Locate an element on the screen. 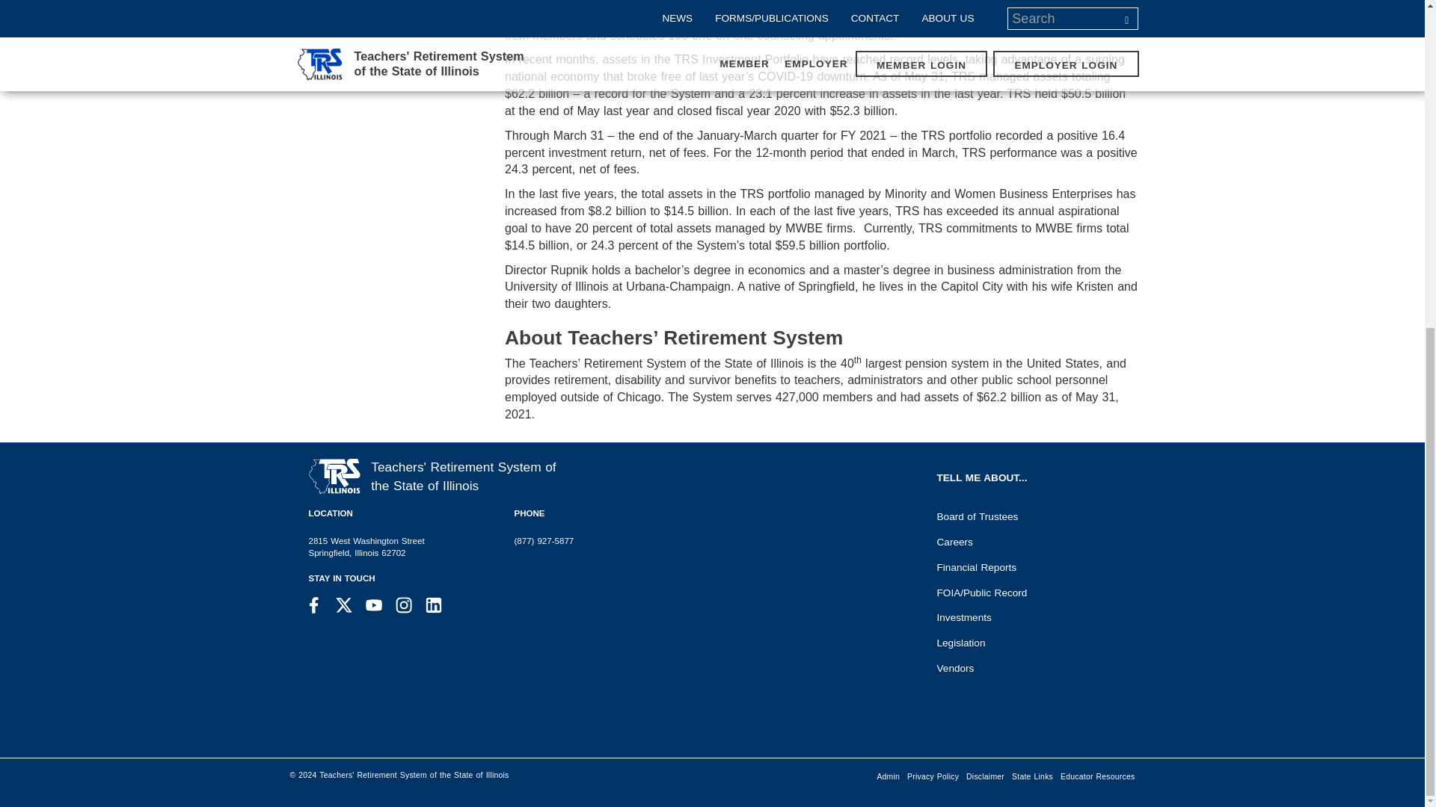 This screenshot has height=807, width=1436. Careers is located at coordinates (1031, 538).